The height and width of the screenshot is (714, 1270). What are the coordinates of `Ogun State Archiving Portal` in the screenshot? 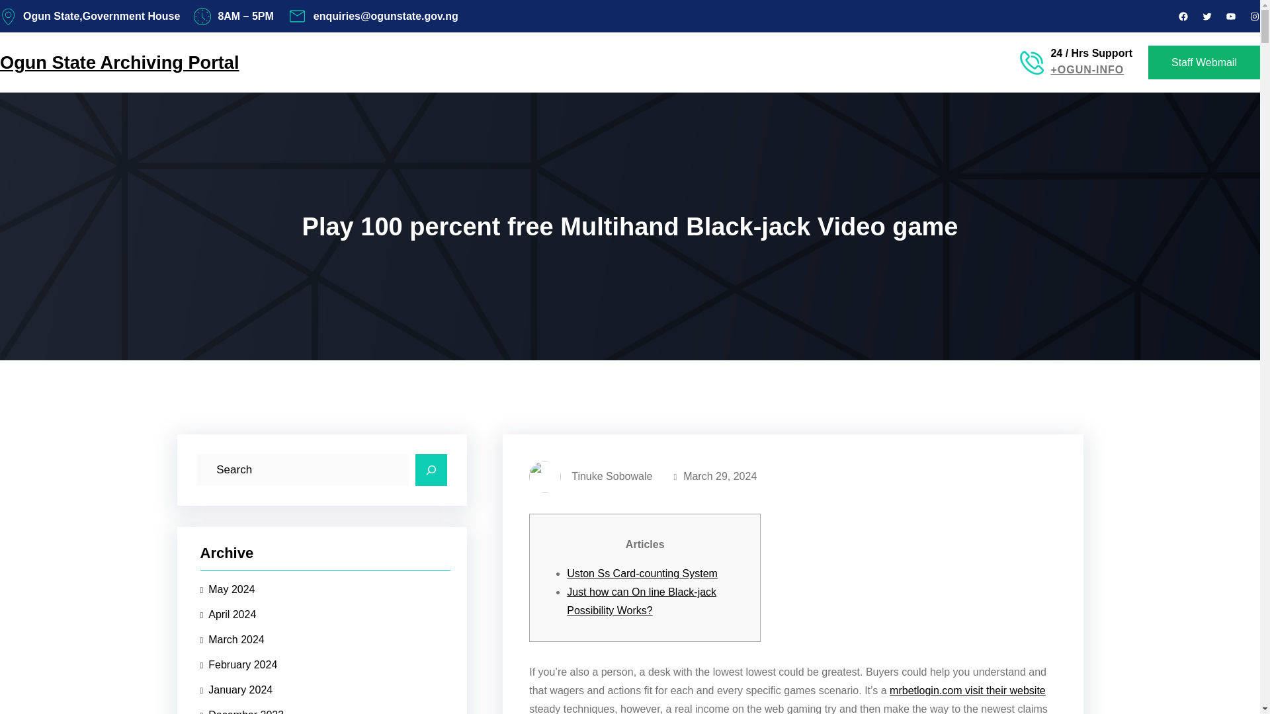 It's located at (120, 63).